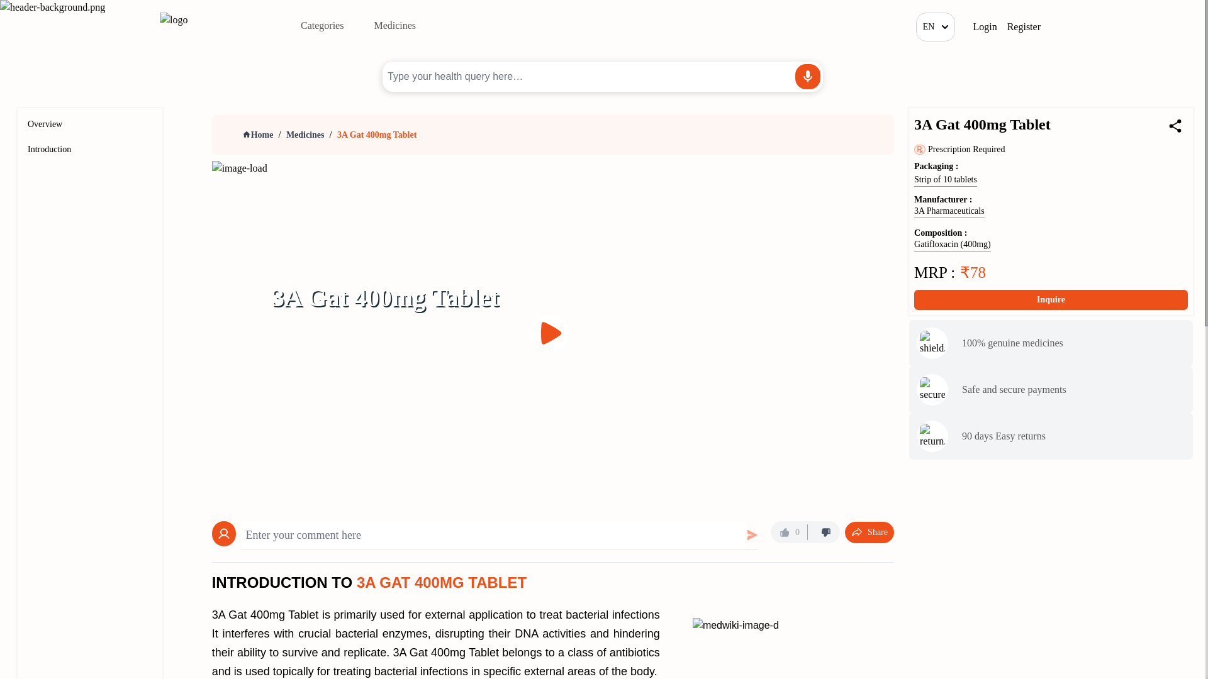 This screenshot has height=679, width=1208. What do you see at coordinates (394, 25) in the screenshot?
I see `Medicines` at bounding box center [394, 25].